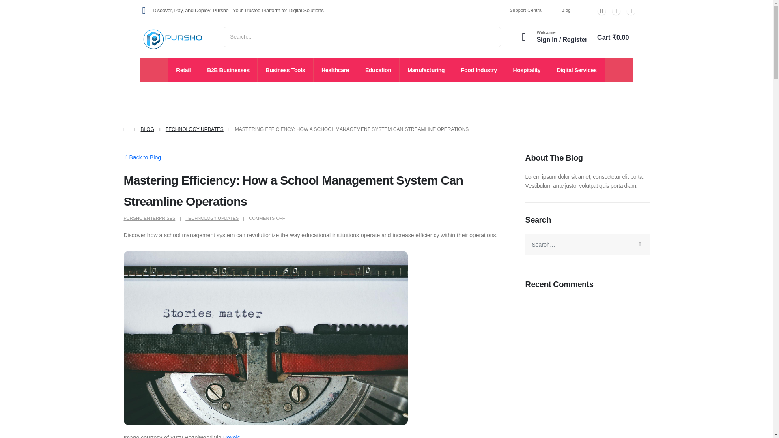 This screenshot has height=438, width=779. I want to click on Facebook, so click(601, 11).